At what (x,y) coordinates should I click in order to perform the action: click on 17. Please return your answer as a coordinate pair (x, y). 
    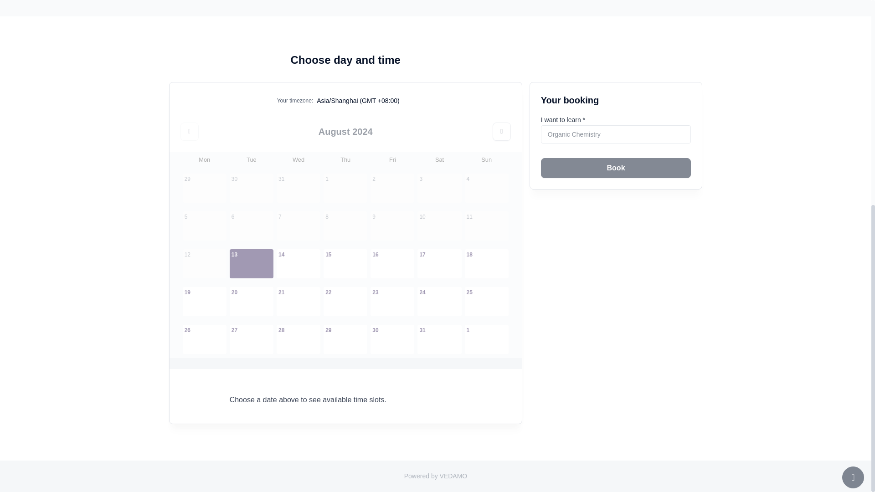
    Looking at the image, I should click on (439, 263).